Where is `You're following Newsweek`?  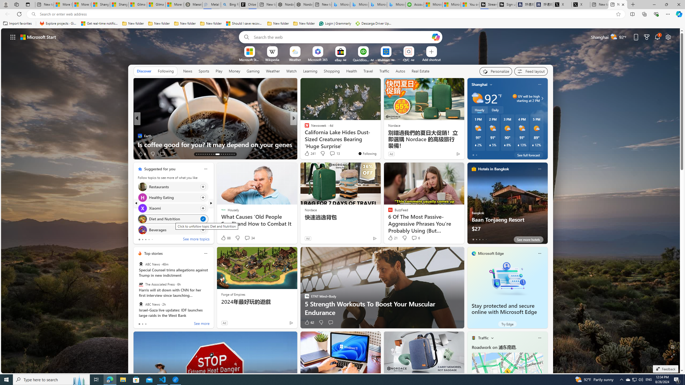 You're following Newsweek is located at coordinates (367, 153).